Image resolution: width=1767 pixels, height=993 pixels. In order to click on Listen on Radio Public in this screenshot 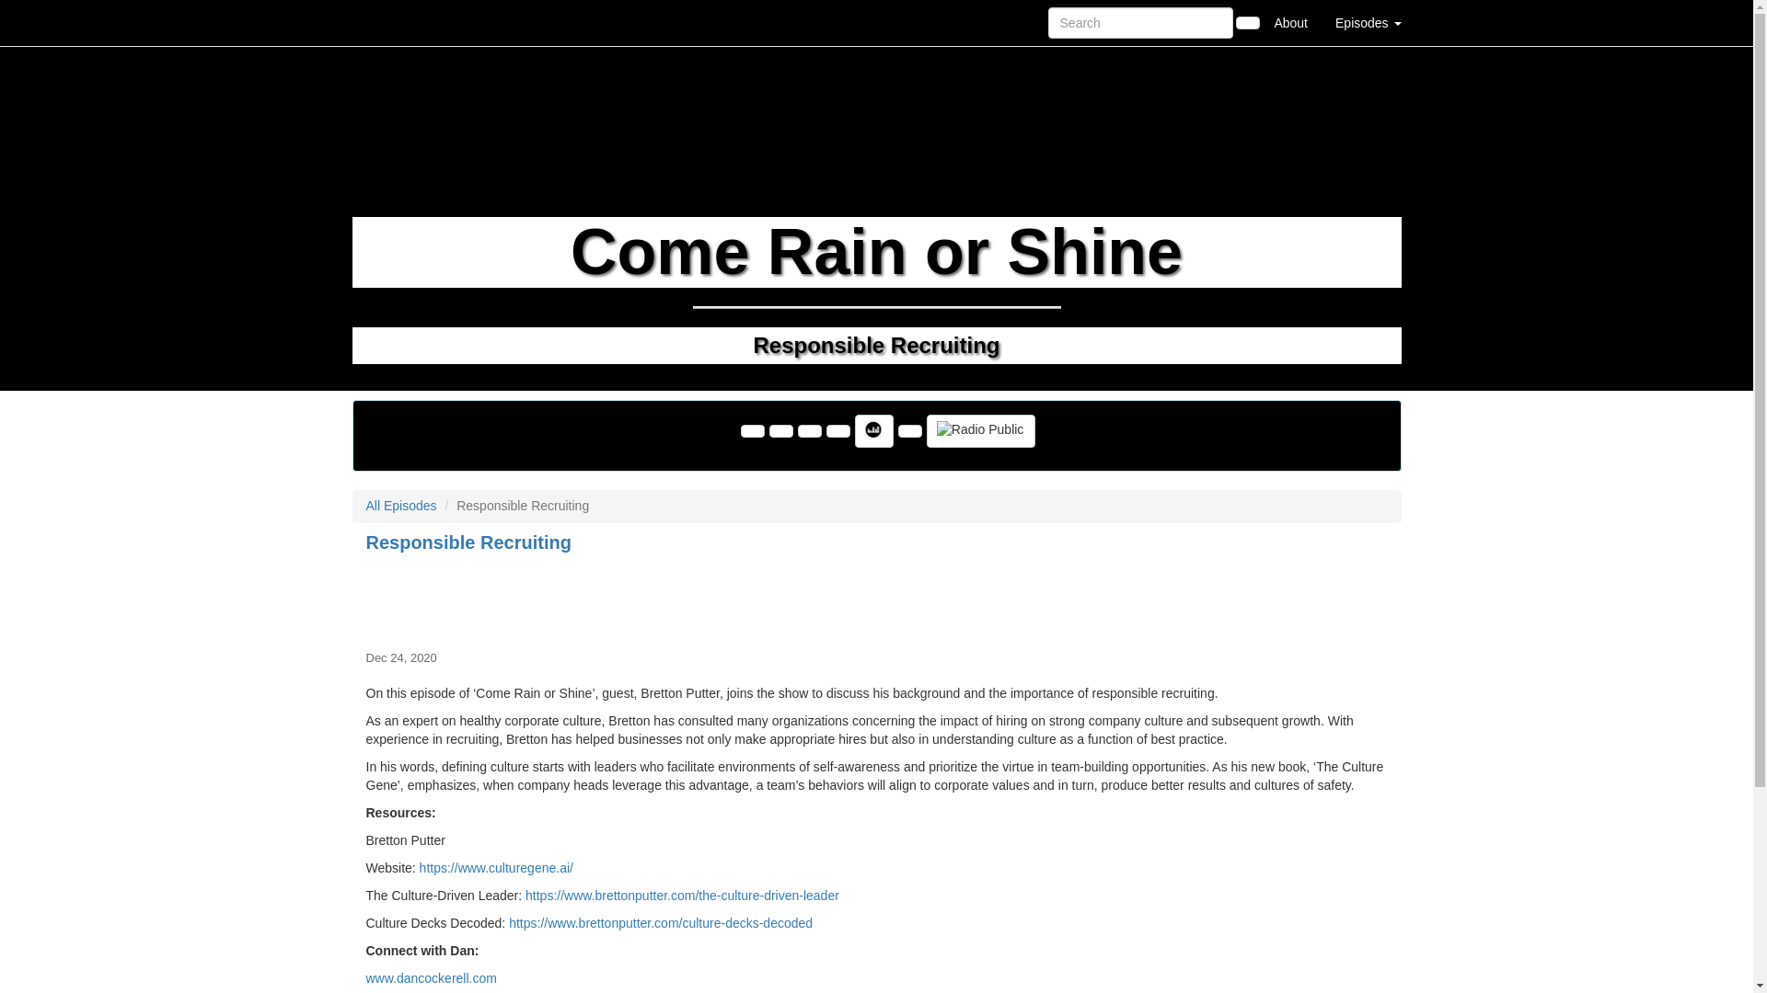, I will do `click(981, 431)`.